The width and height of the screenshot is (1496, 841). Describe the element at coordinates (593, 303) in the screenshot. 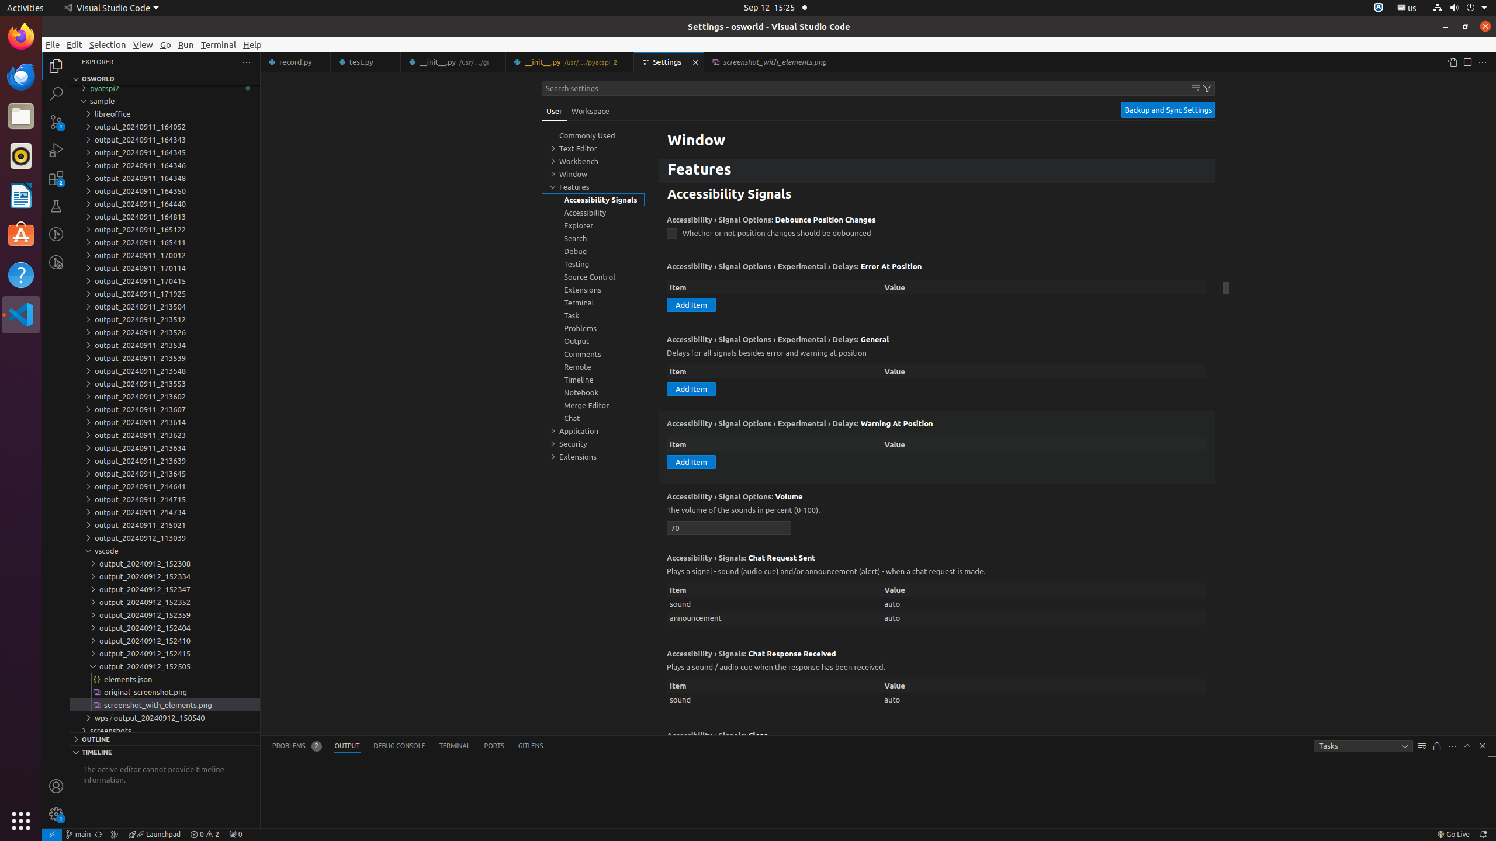

I see `Terminal, group` at that location.